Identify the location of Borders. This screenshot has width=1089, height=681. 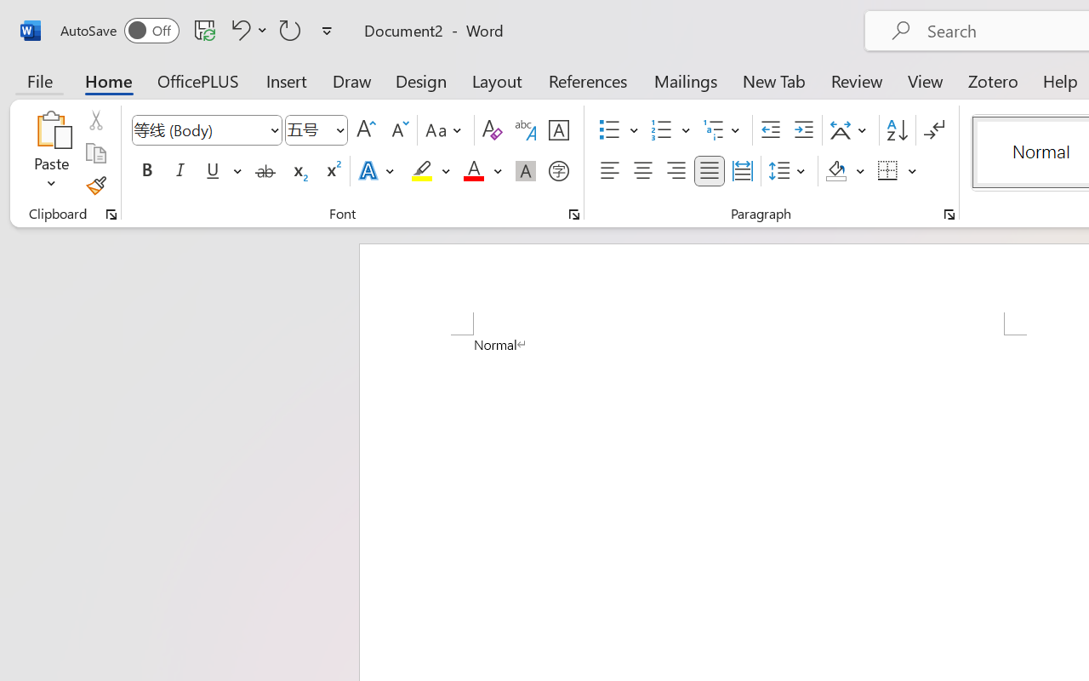
(898, 171).